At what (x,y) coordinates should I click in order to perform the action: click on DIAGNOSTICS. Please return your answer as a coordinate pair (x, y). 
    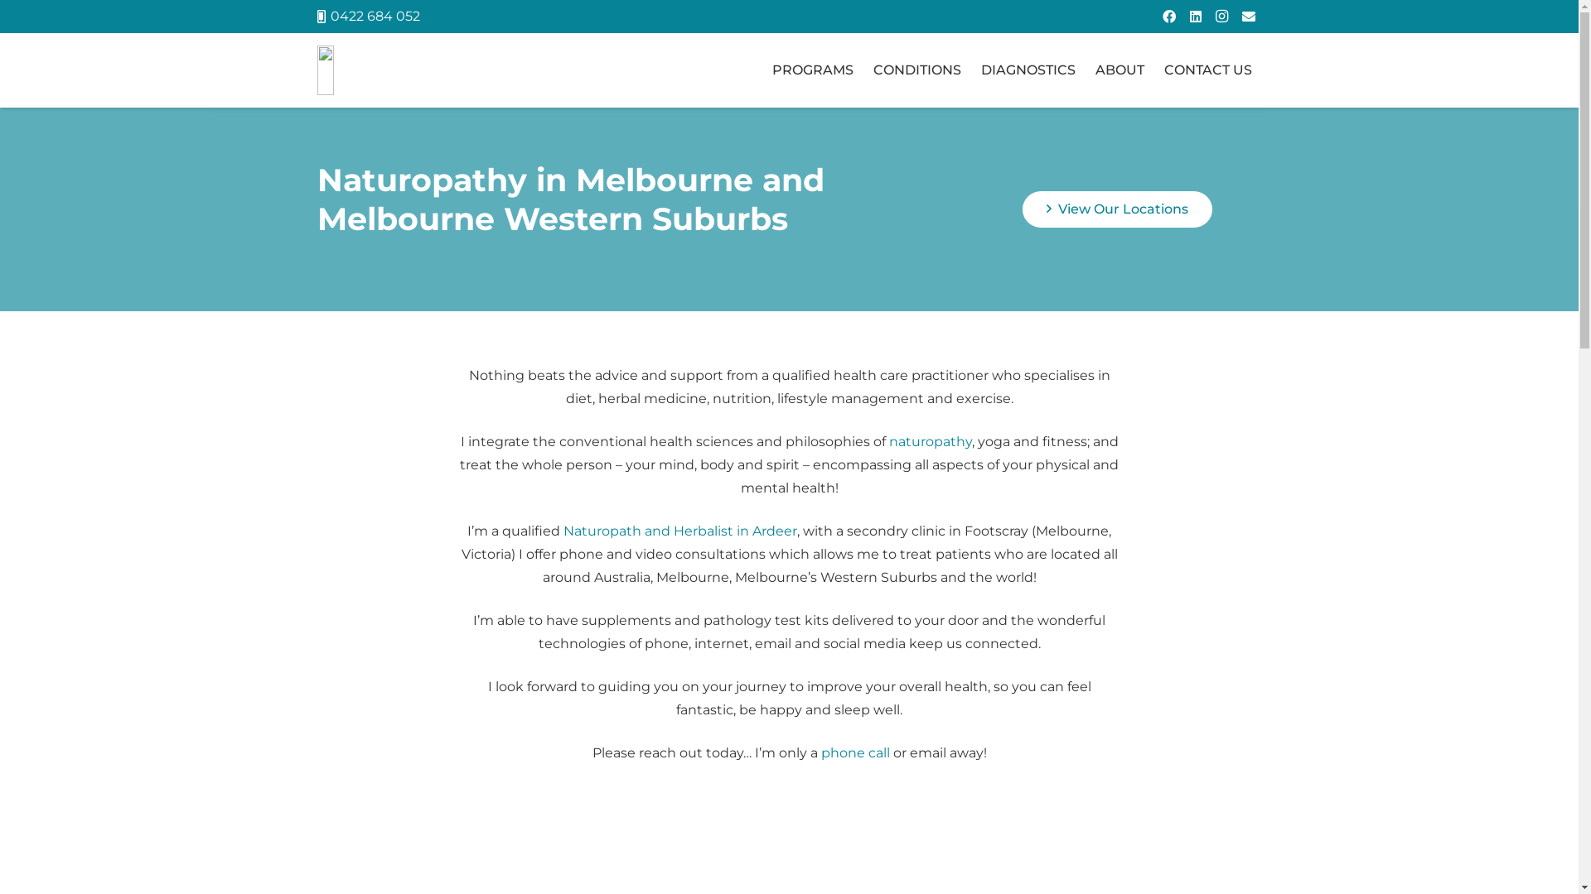
    Looking at the image, I should click on (1028, 70).